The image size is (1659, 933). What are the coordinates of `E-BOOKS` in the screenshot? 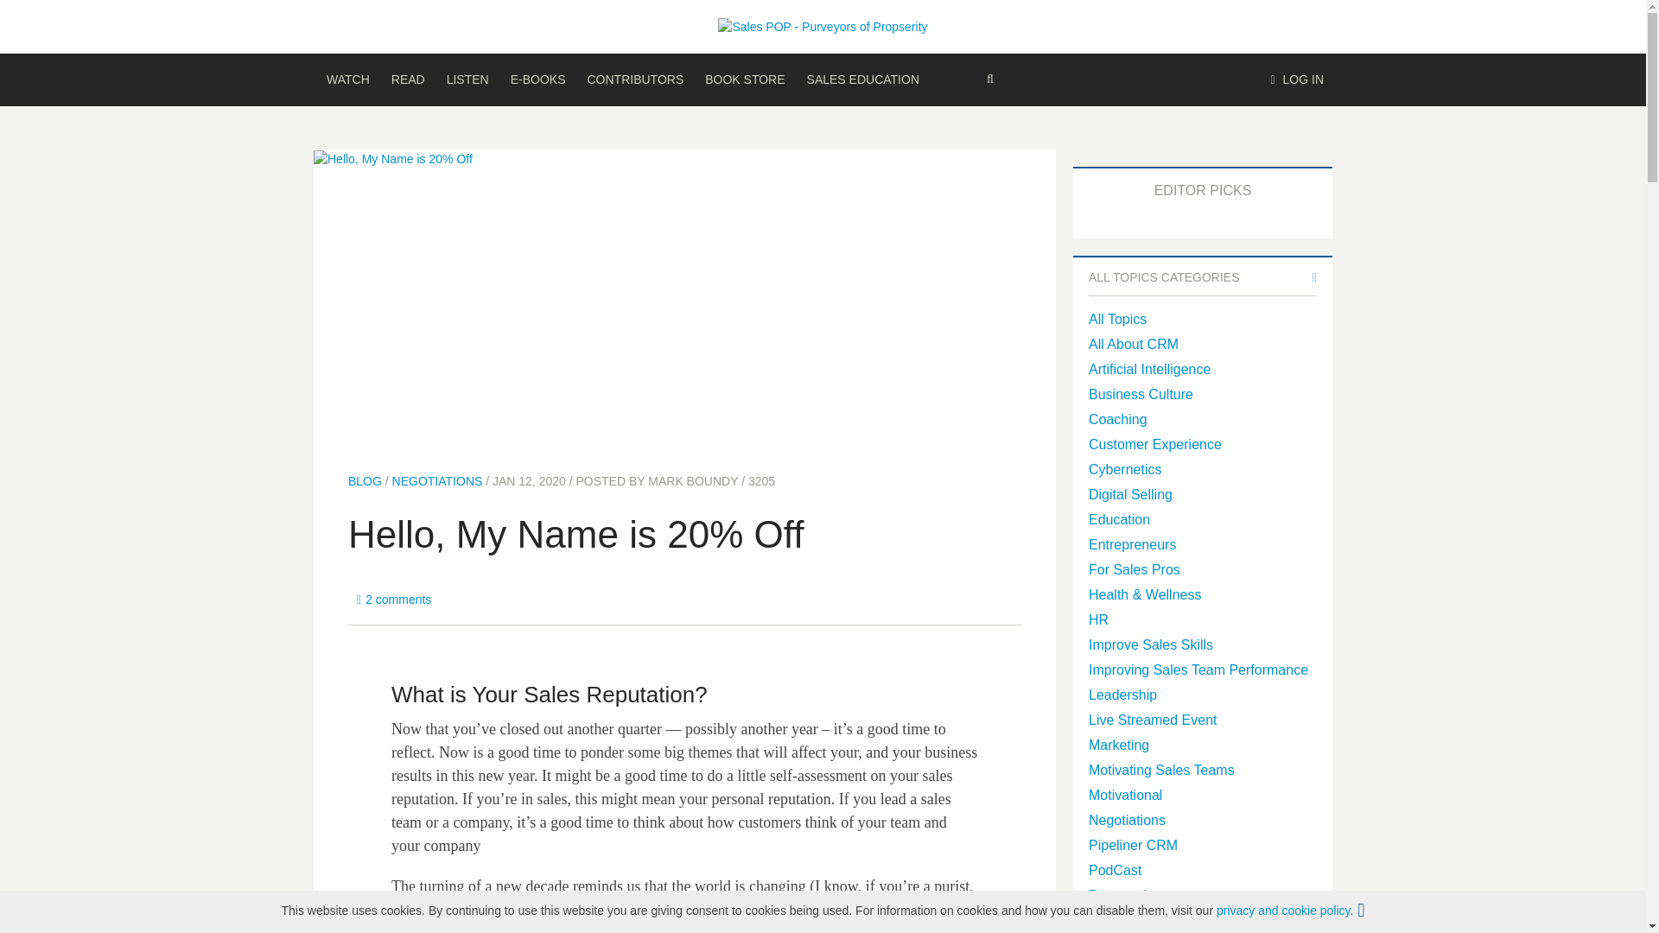 It's located at (537, 79).